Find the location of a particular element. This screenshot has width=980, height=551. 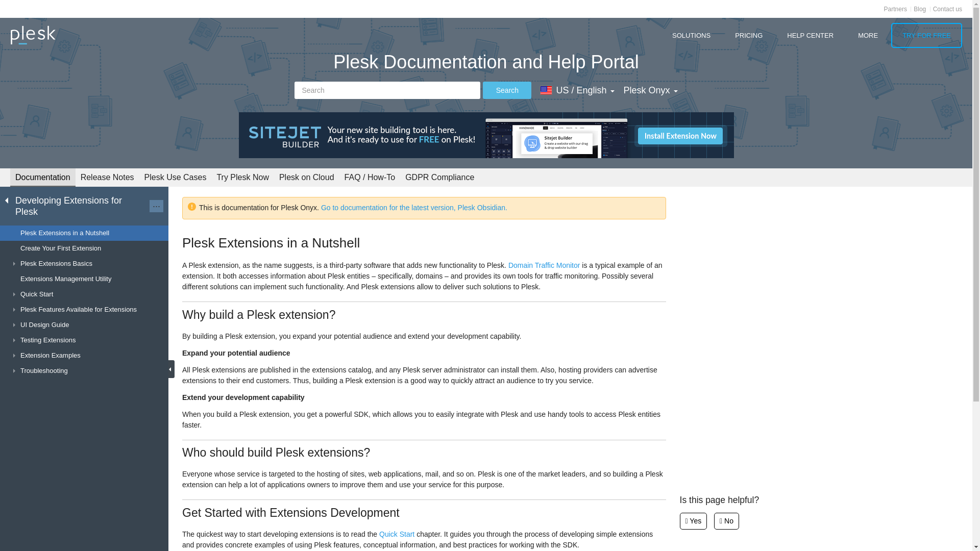

GDPR Compliance is located at coordinates (439, 177).